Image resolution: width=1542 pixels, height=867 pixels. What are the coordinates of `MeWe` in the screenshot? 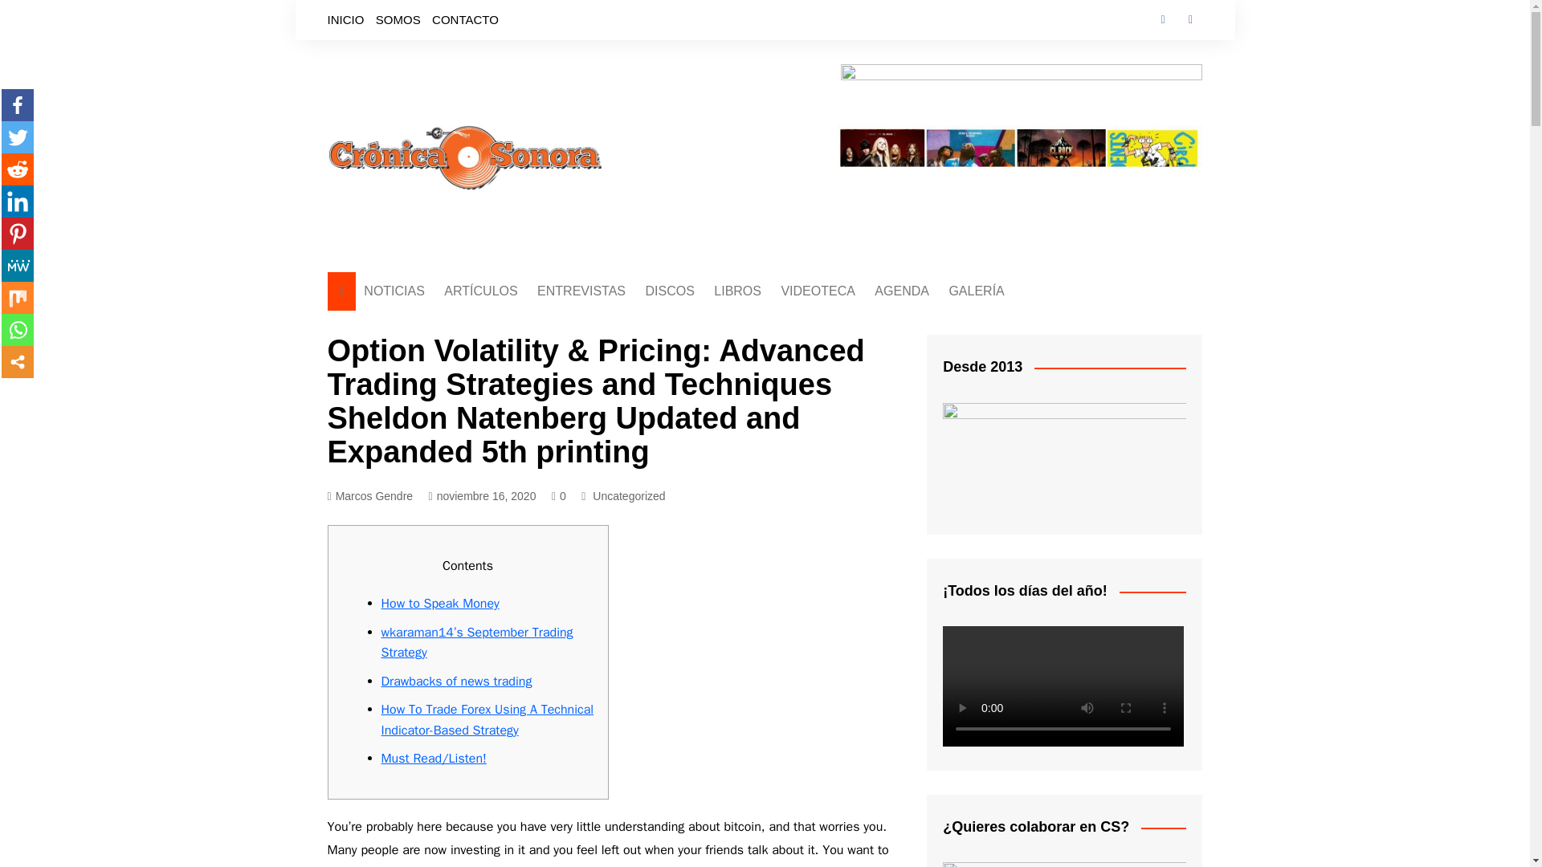 It's located at (18, 266).